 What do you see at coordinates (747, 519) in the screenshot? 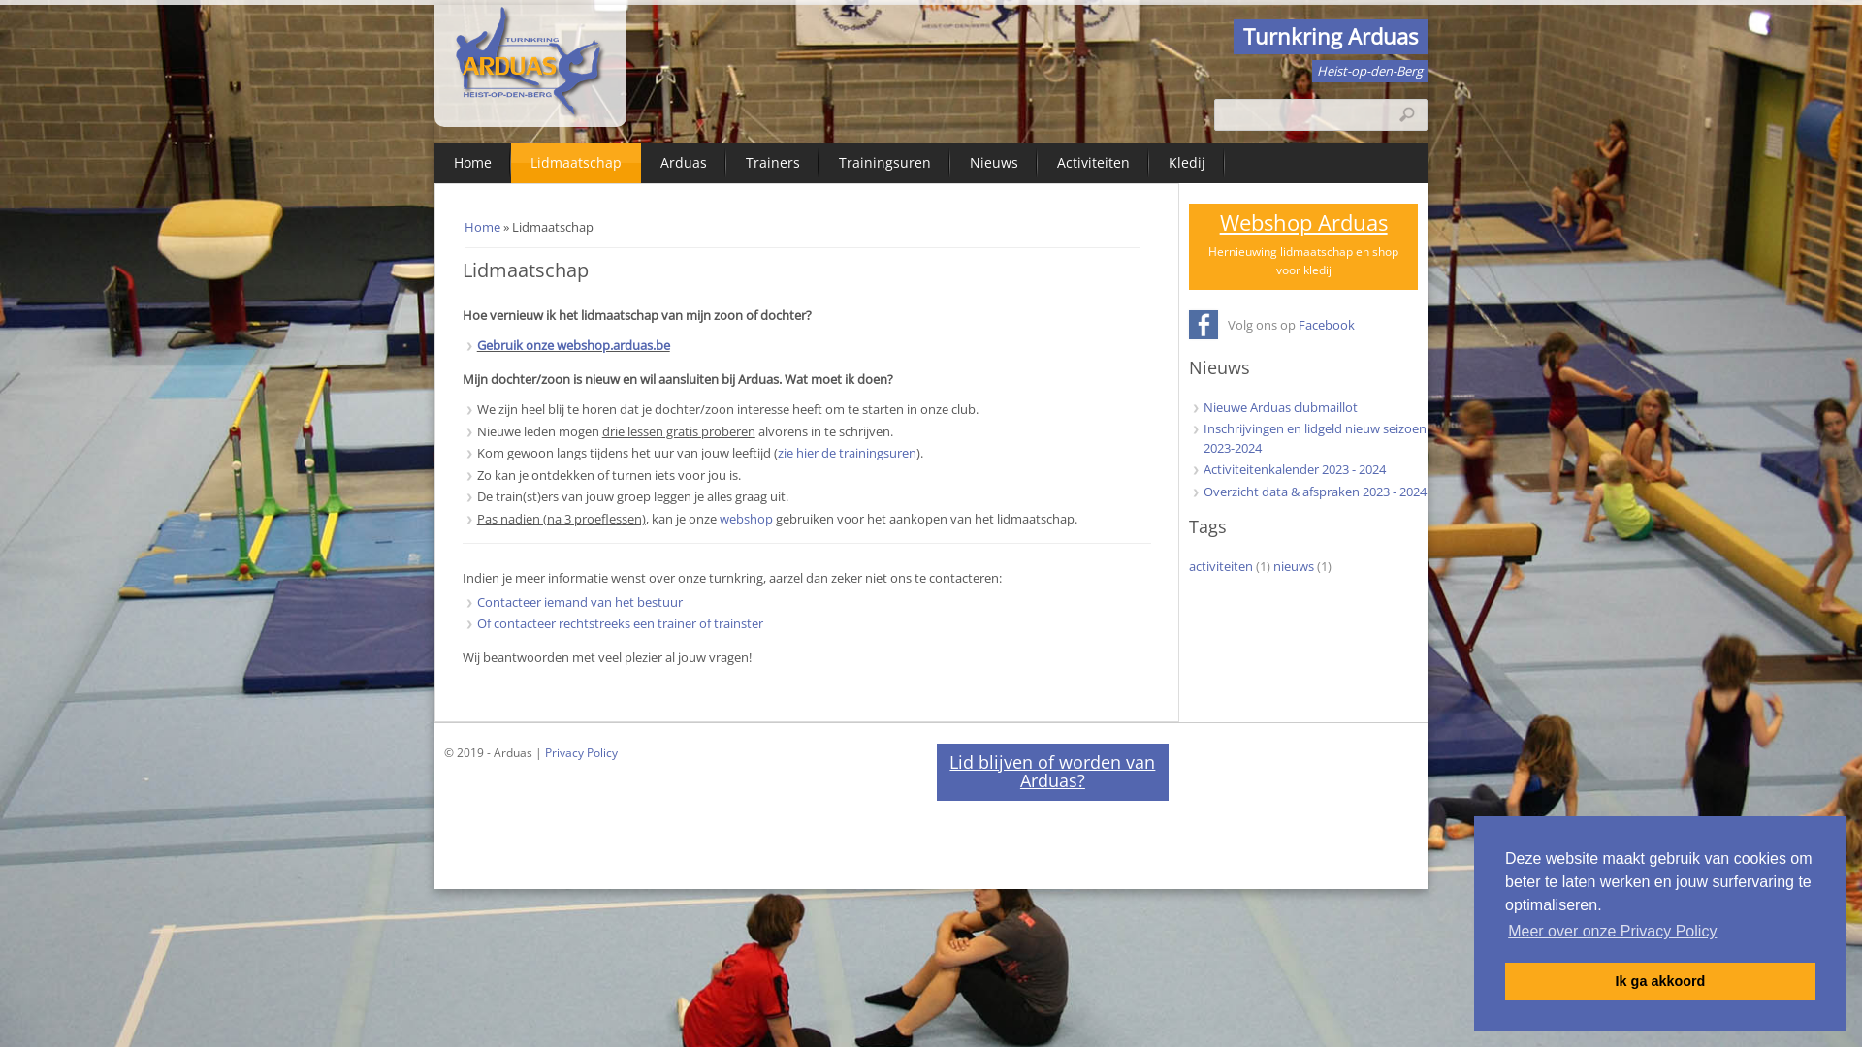
I see `webshop` at bounding box center [747, 519].